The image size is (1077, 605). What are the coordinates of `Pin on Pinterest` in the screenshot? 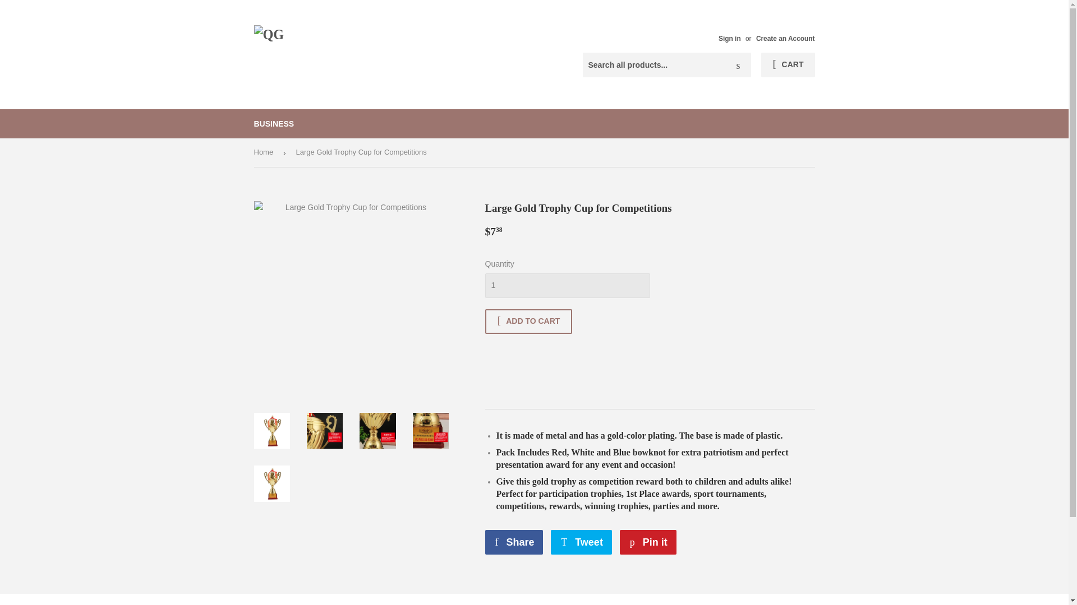 It's located at (738, 66).